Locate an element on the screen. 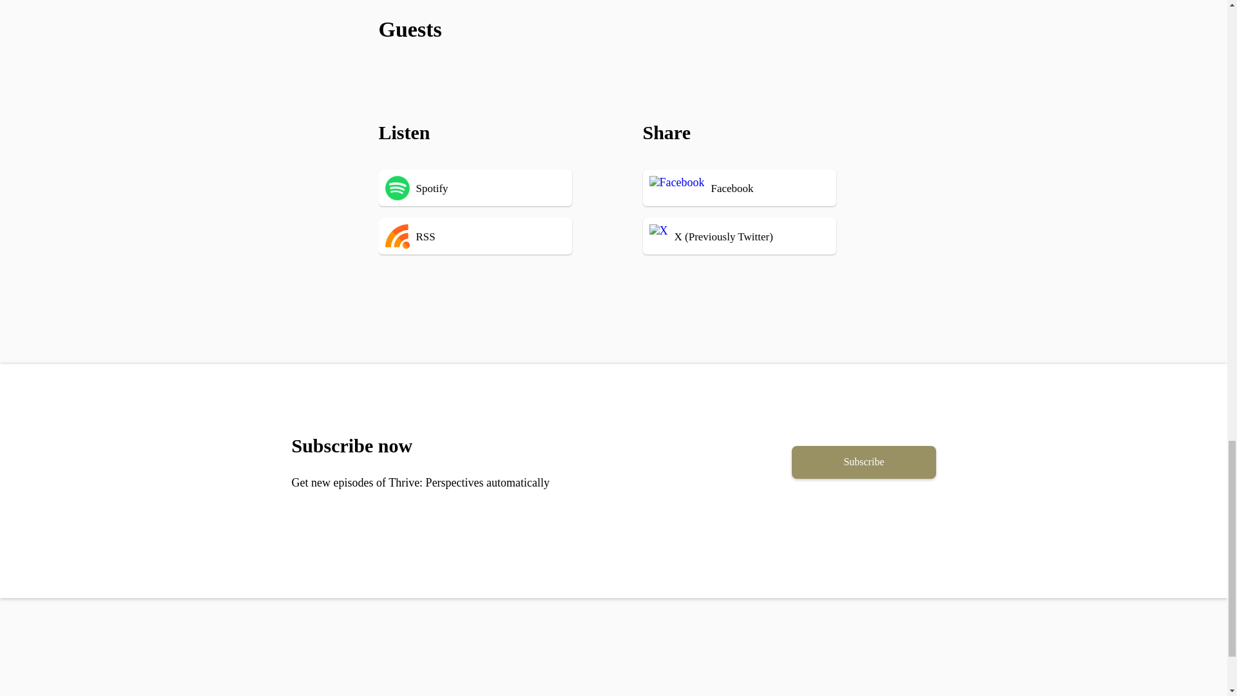  RSS is located at coordinates (495, 236).